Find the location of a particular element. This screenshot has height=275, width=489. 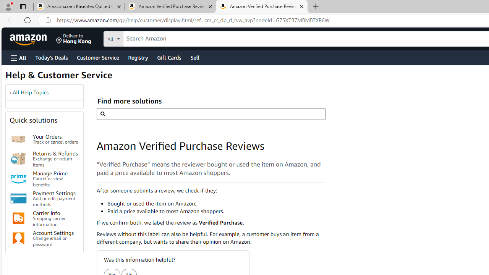

Manage Prime is located at coordinates (18, 179).